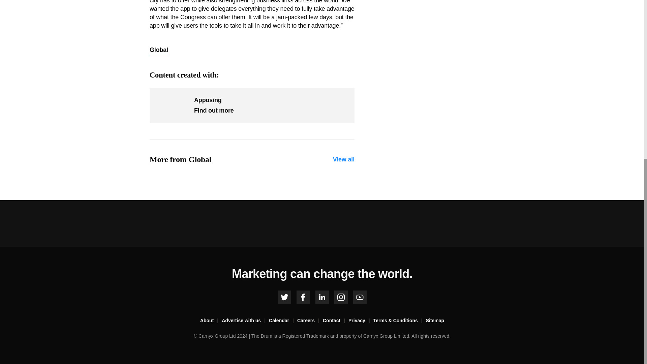 The height and width of the screenshot is (364, 647). I want to click on Advertise with us, so click(245, 321).